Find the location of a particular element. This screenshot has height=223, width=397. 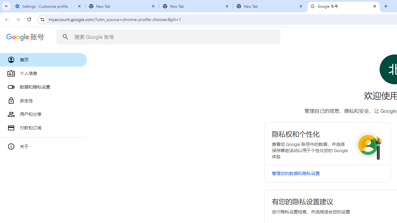

System is located at coordinates (3, 3).